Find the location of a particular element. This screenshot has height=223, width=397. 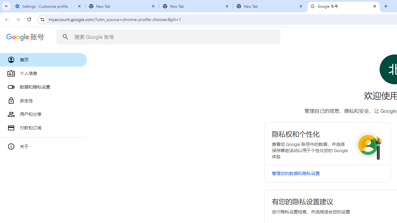

System is located at coordinates (3, 3).